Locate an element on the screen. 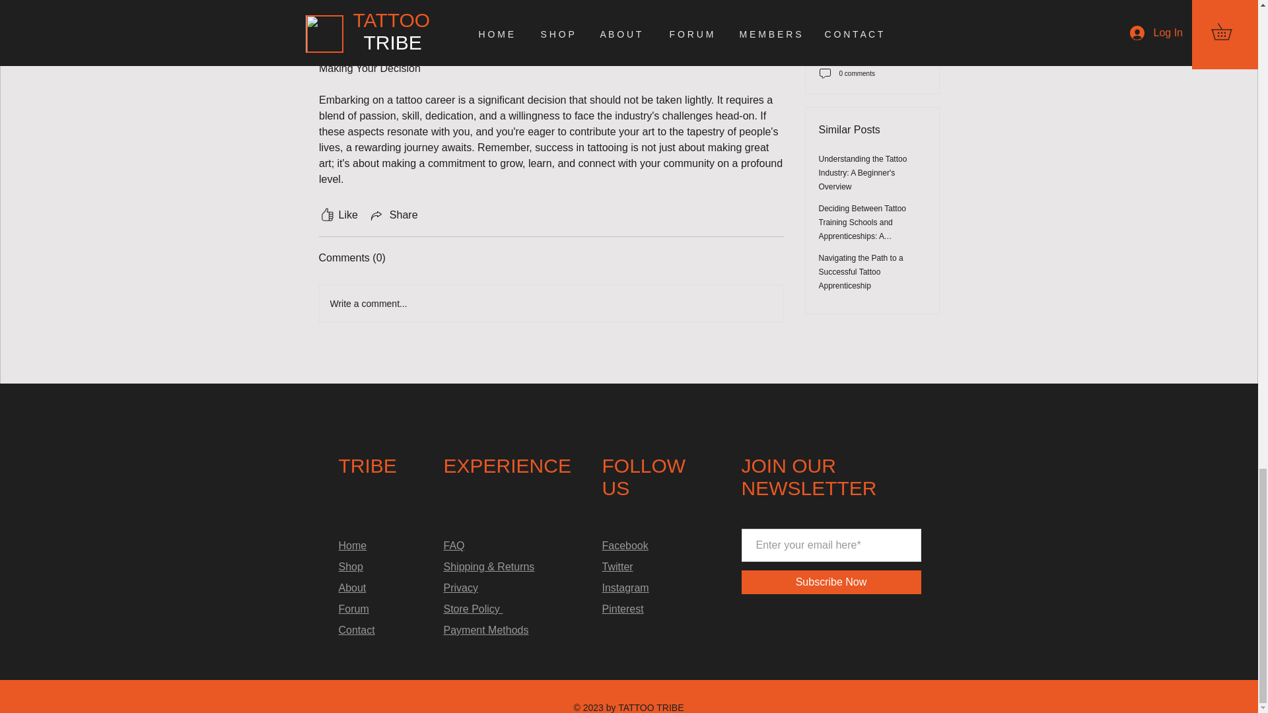 The width and height of the screenshot is (1268, 713). About is located at coordinates (352, 588).